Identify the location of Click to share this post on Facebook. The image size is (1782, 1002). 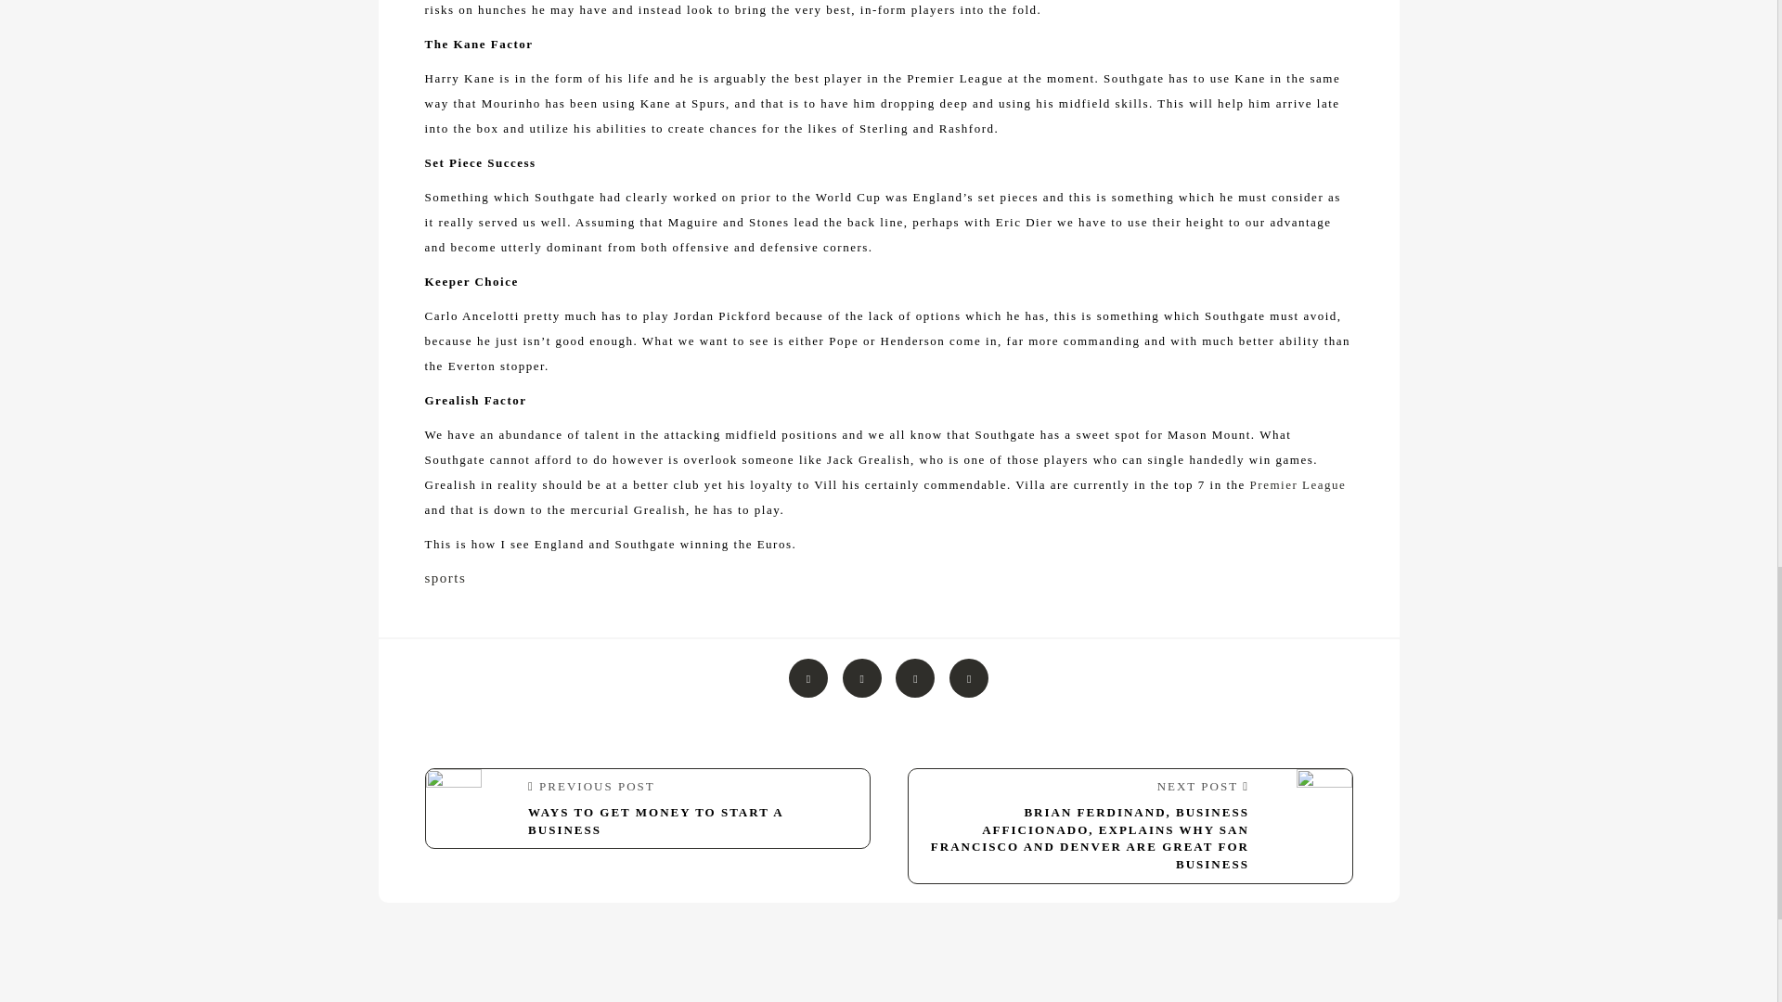
(808, 677).